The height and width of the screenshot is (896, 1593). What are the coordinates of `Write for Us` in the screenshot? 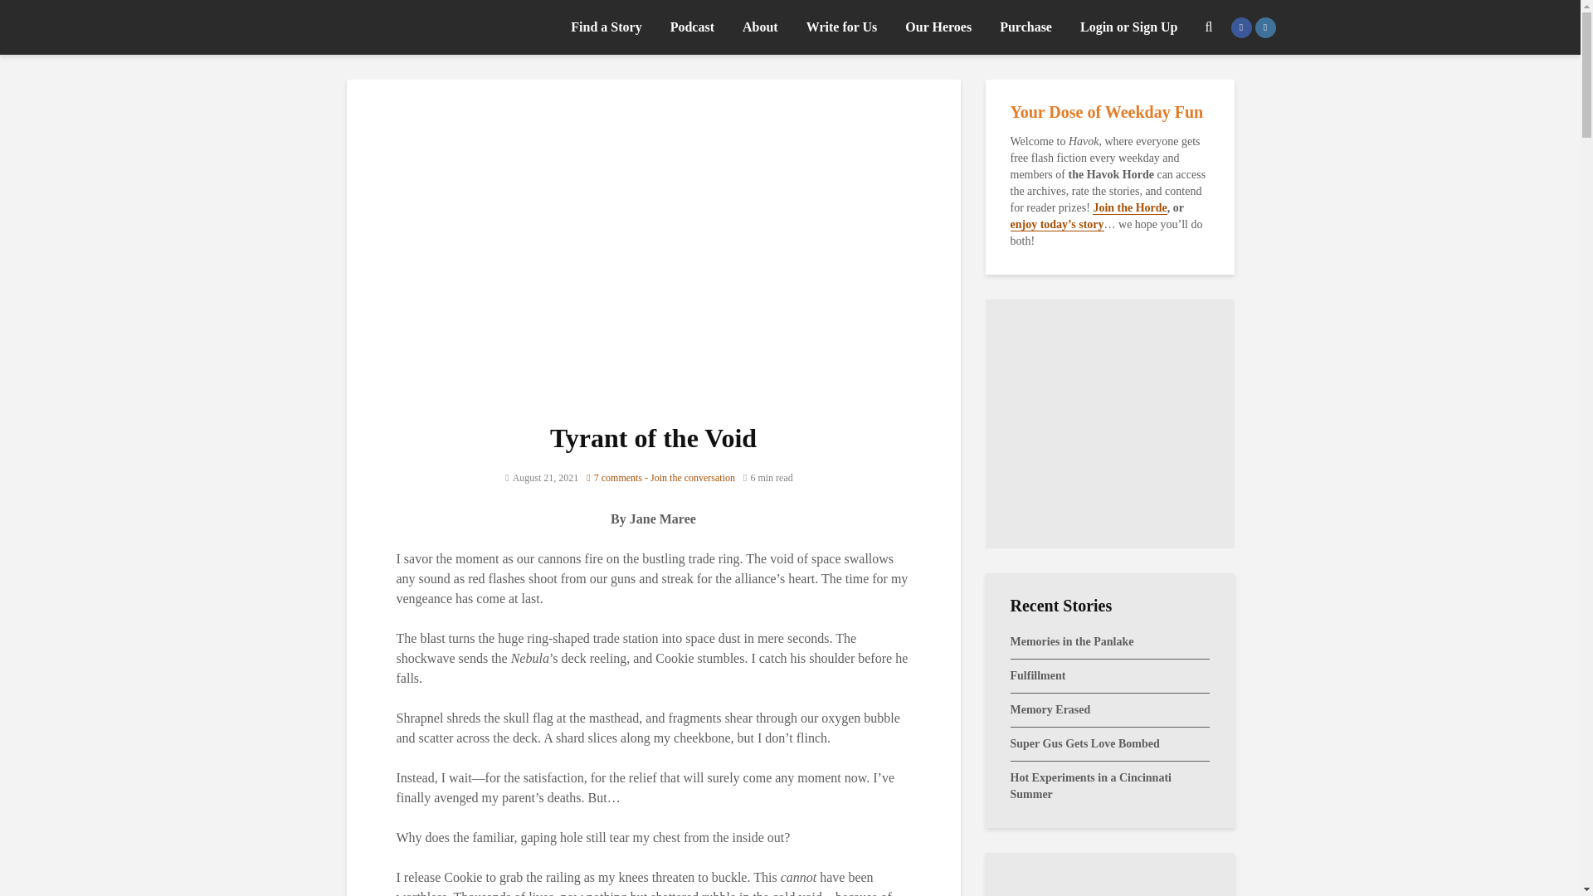 It's located at (841, 27).